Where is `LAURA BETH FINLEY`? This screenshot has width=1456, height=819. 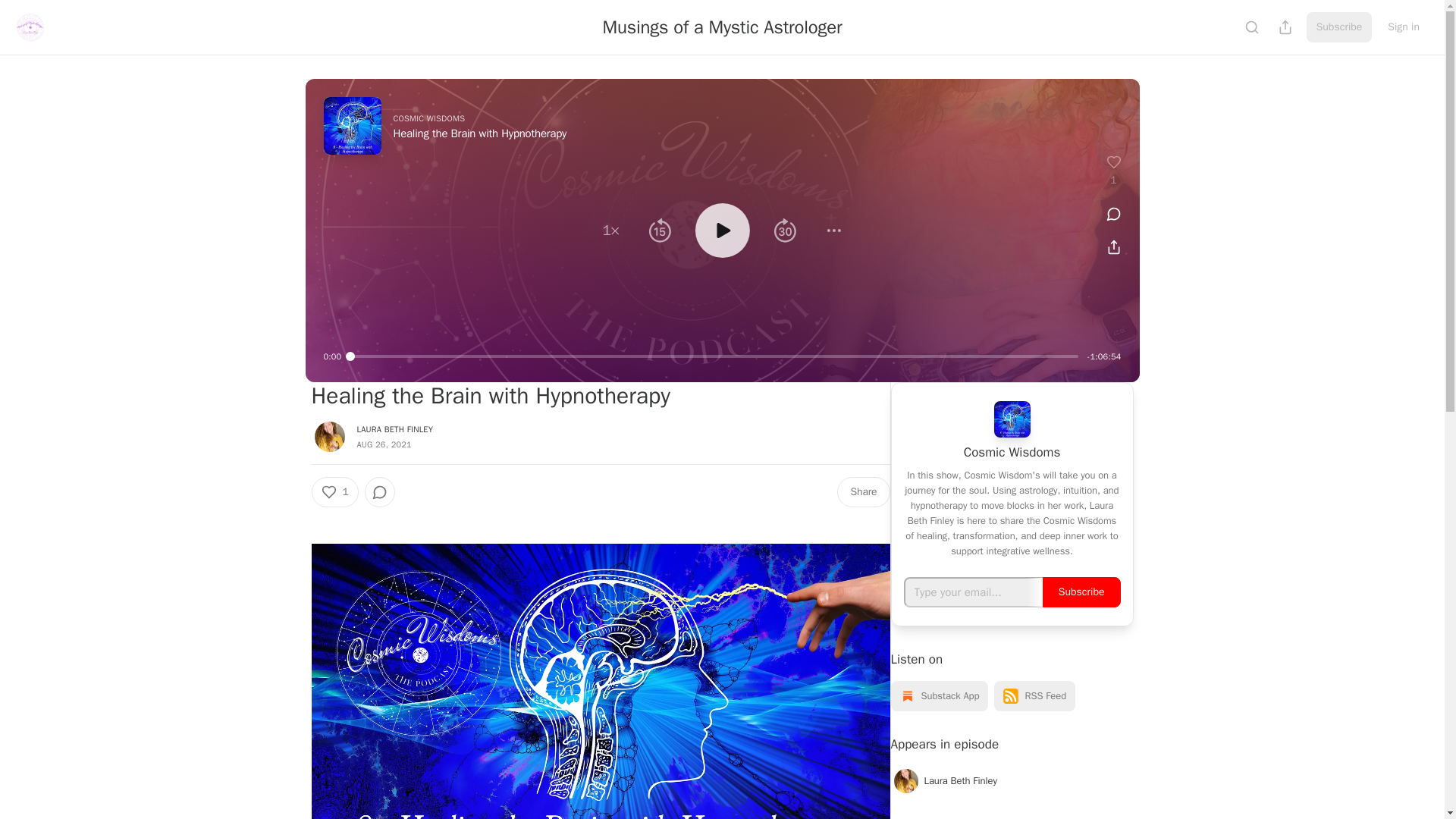 LAURA BETH FINLEY is located at coordinates (394, 429).